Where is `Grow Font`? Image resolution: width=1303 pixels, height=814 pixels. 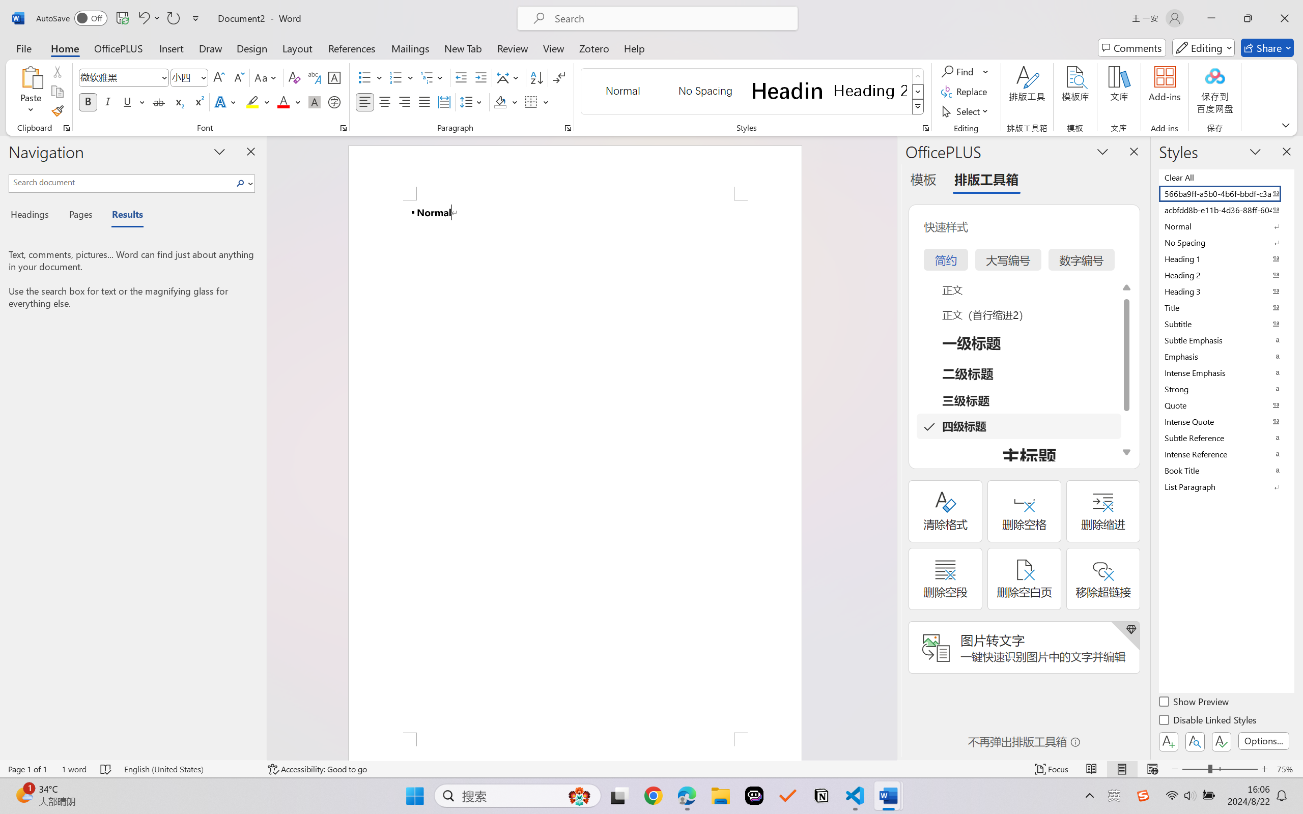
Grow Font is located at coordinates (219, 77).